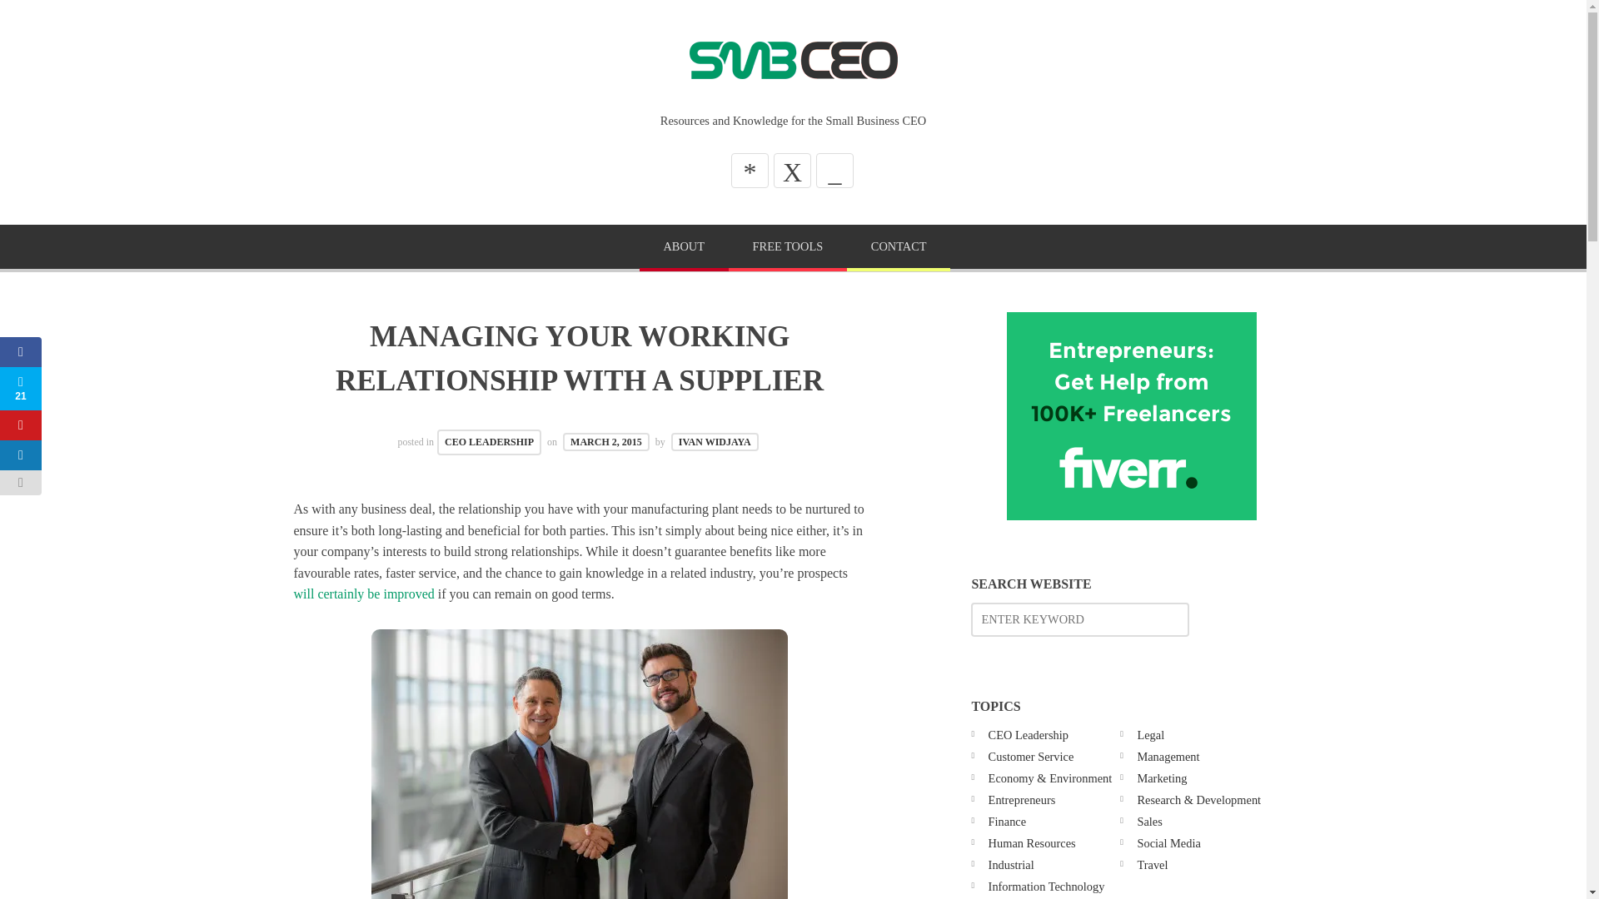 This screenshot has width=1599, height=899. I want to click on CEO LEADERSHIP, so click(489, 442).